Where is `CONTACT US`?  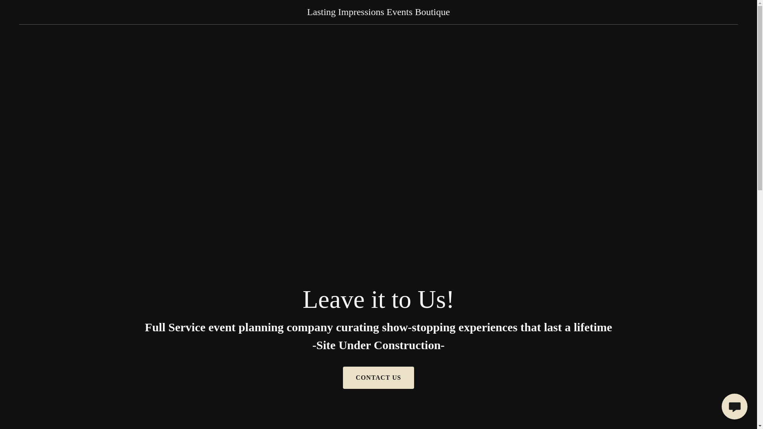
CONTACT US is located at coordinates (378, 377).